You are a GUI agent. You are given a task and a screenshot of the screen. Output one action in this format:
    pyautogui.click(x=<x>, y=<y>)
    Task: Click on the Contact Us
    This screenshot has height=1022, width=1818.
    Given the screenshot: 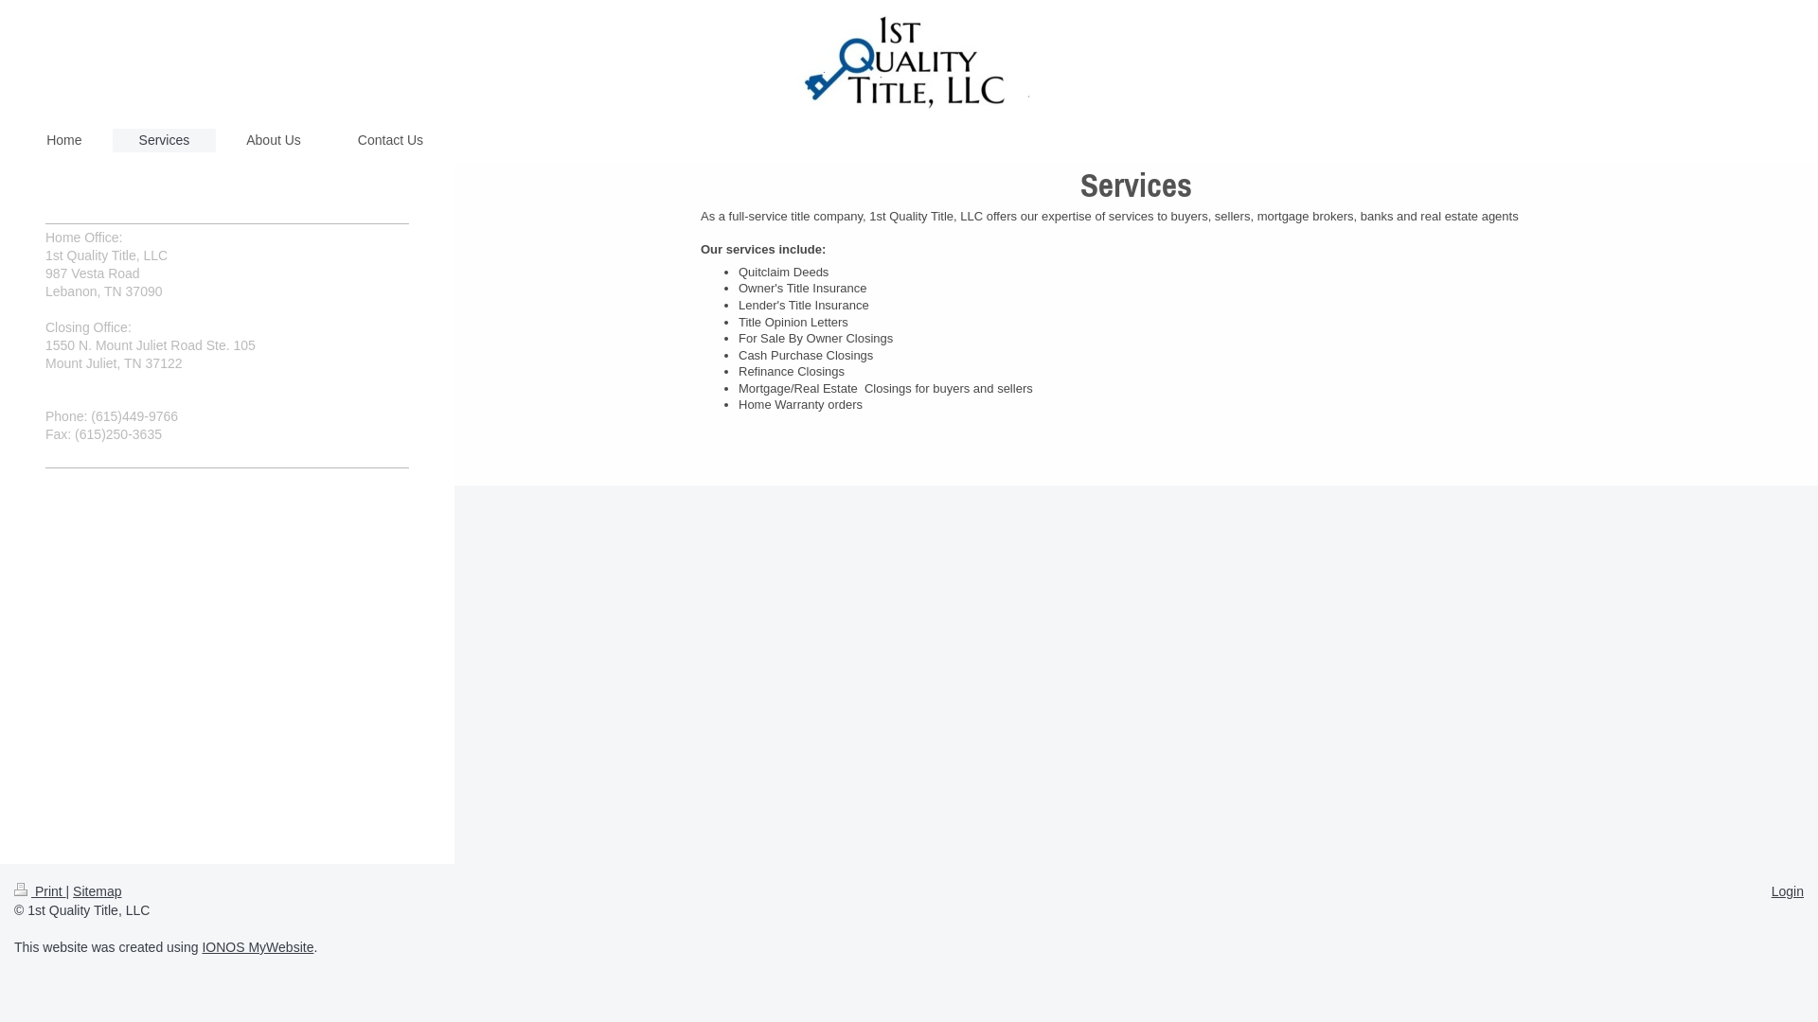 What is the action you would take?
    pyautogui.click(x=390, y=140)
    